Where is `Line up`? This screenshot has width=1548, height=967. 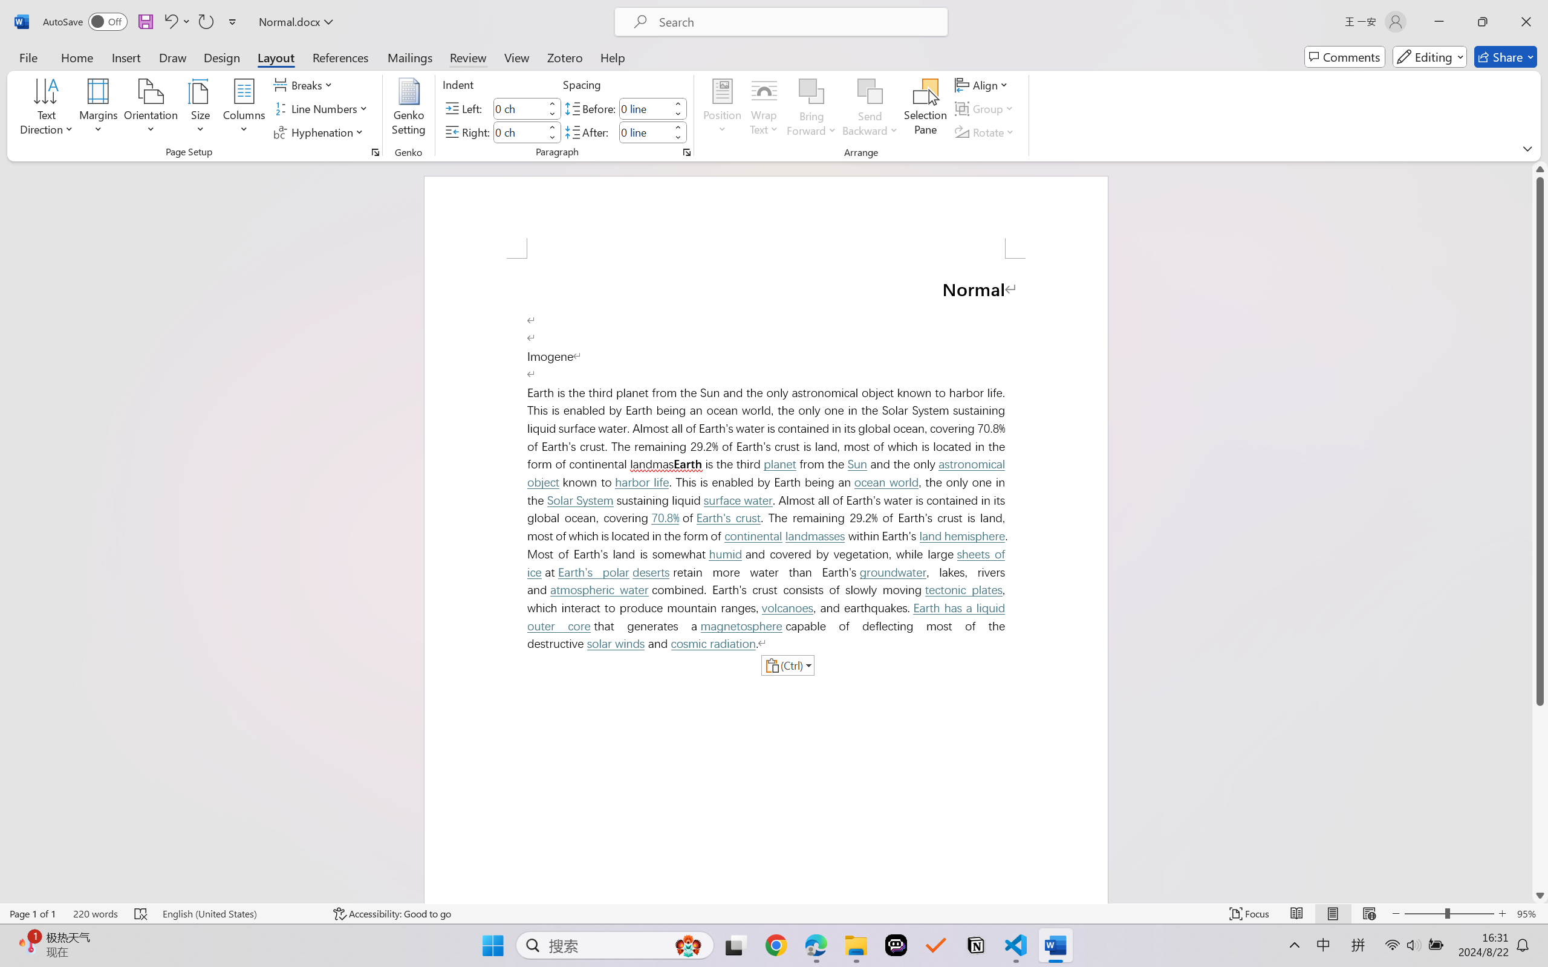
Line up is located at coordinates (1540, 169).